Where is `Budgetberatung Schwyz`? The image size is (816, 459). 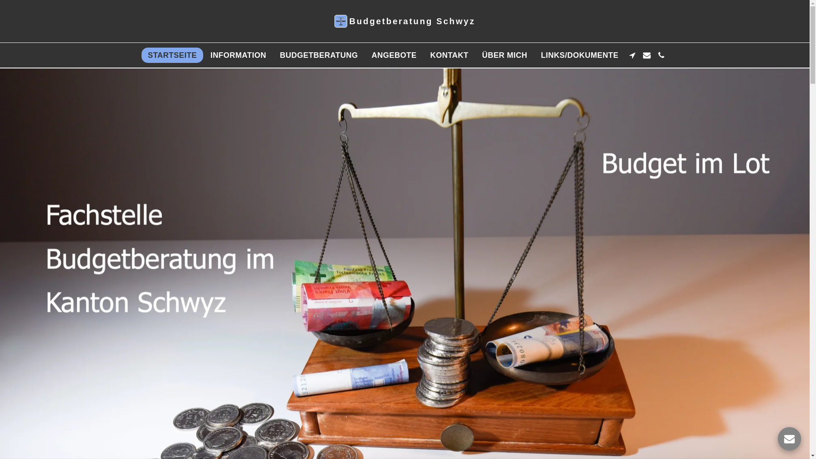 Budgetberatung Schwyz is located at coordinates (405, 21).